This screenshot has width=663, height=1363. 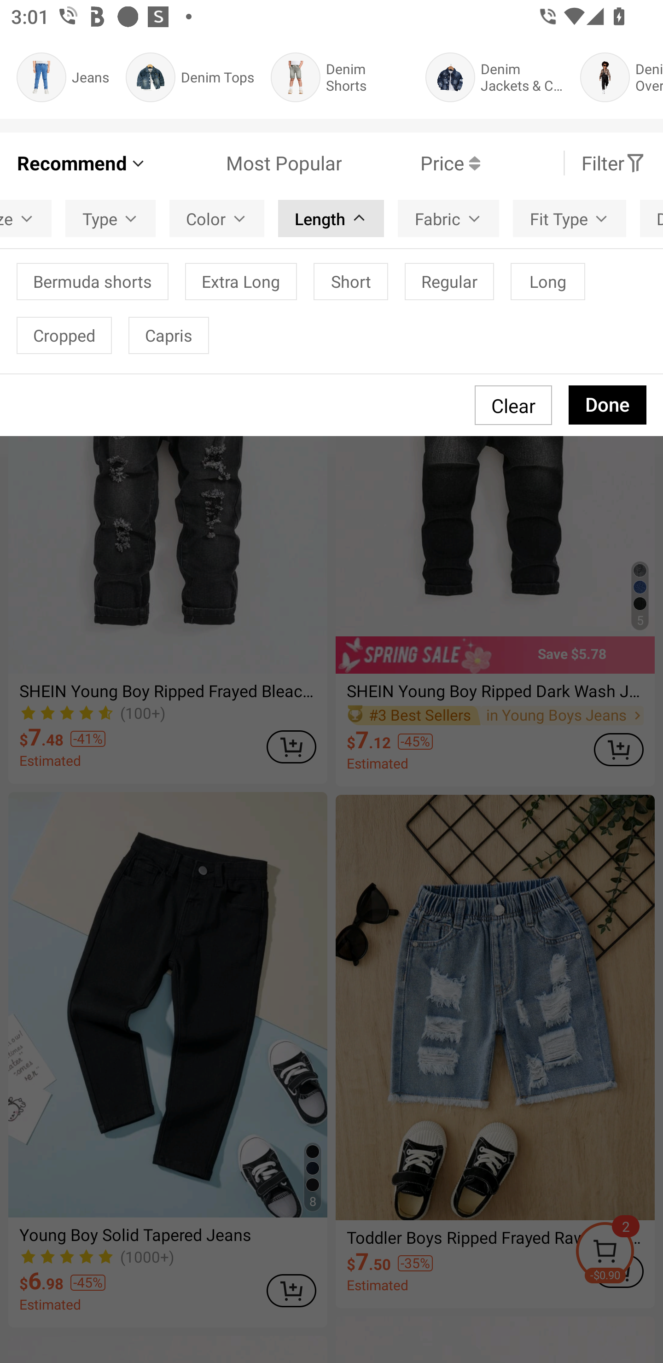 What do you see at coordinates (110, 219) in the screenshot?
I see `Type` at bounding box center [110, 219].